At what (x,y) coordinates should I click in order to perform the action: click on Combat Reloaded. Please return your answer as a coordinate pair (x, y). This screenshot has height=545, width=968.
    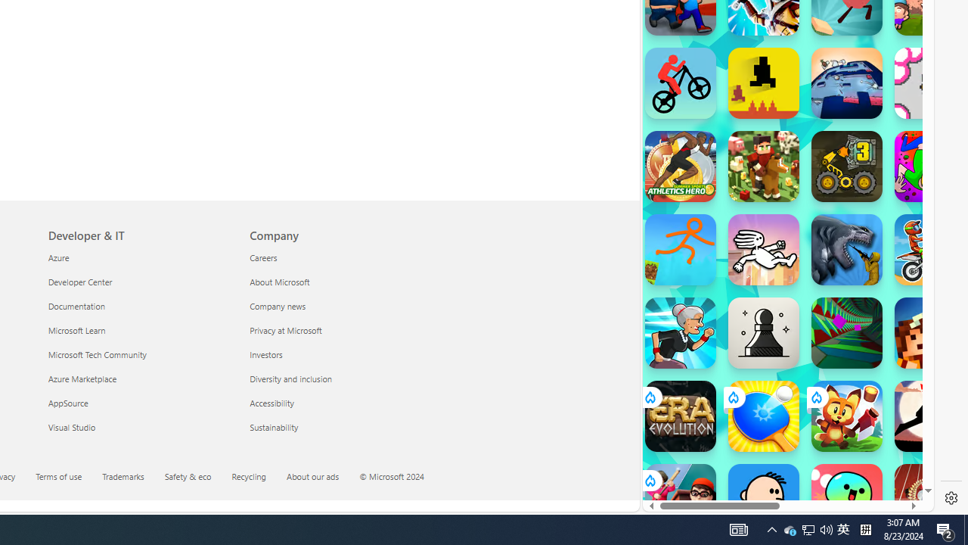
    Looking at the image, I should click on (824, 220).